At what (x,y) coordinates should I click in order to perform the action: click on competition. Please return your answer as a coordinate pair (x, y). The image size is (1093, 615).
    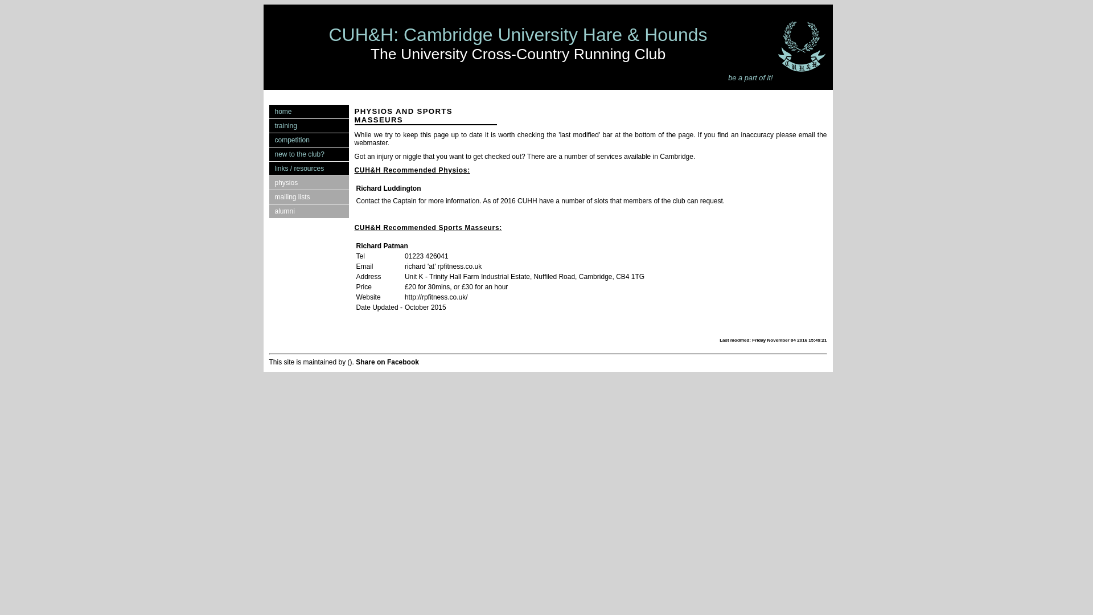
    Looking at the image, I should click on (309, 140).